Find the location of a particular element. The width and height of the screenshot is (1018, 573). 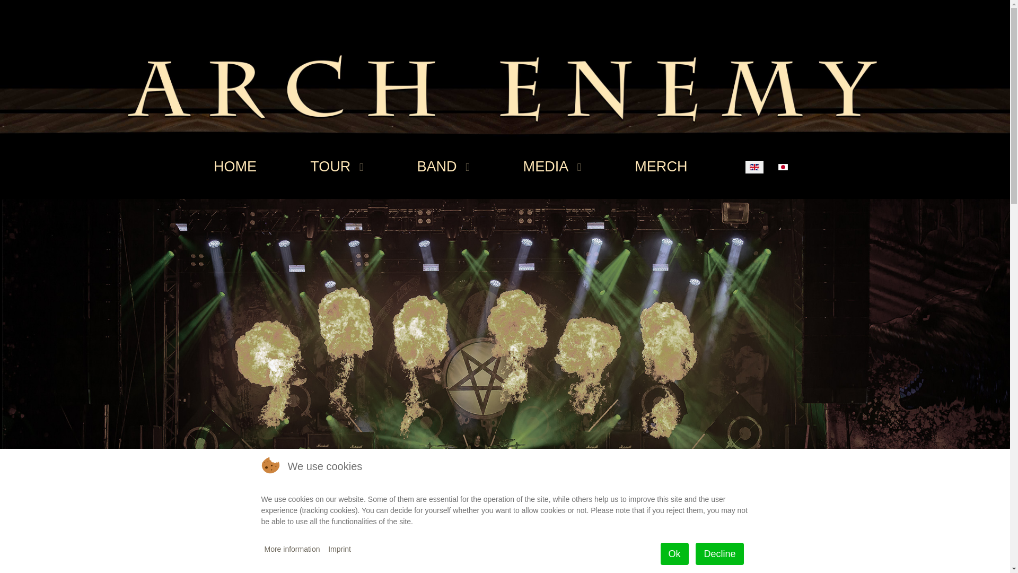

HOME is located at coordinates (234, 167).